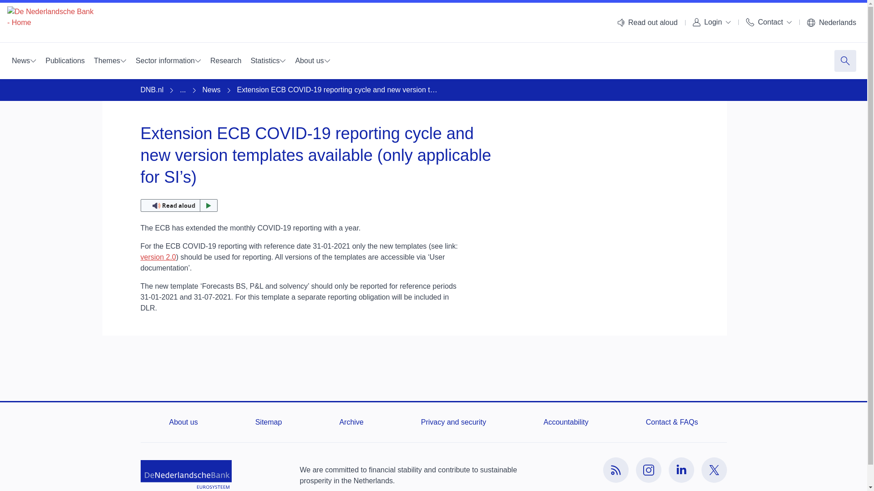 This screenshot has width=874, height=491. I want to click on News, so click(24, 61).